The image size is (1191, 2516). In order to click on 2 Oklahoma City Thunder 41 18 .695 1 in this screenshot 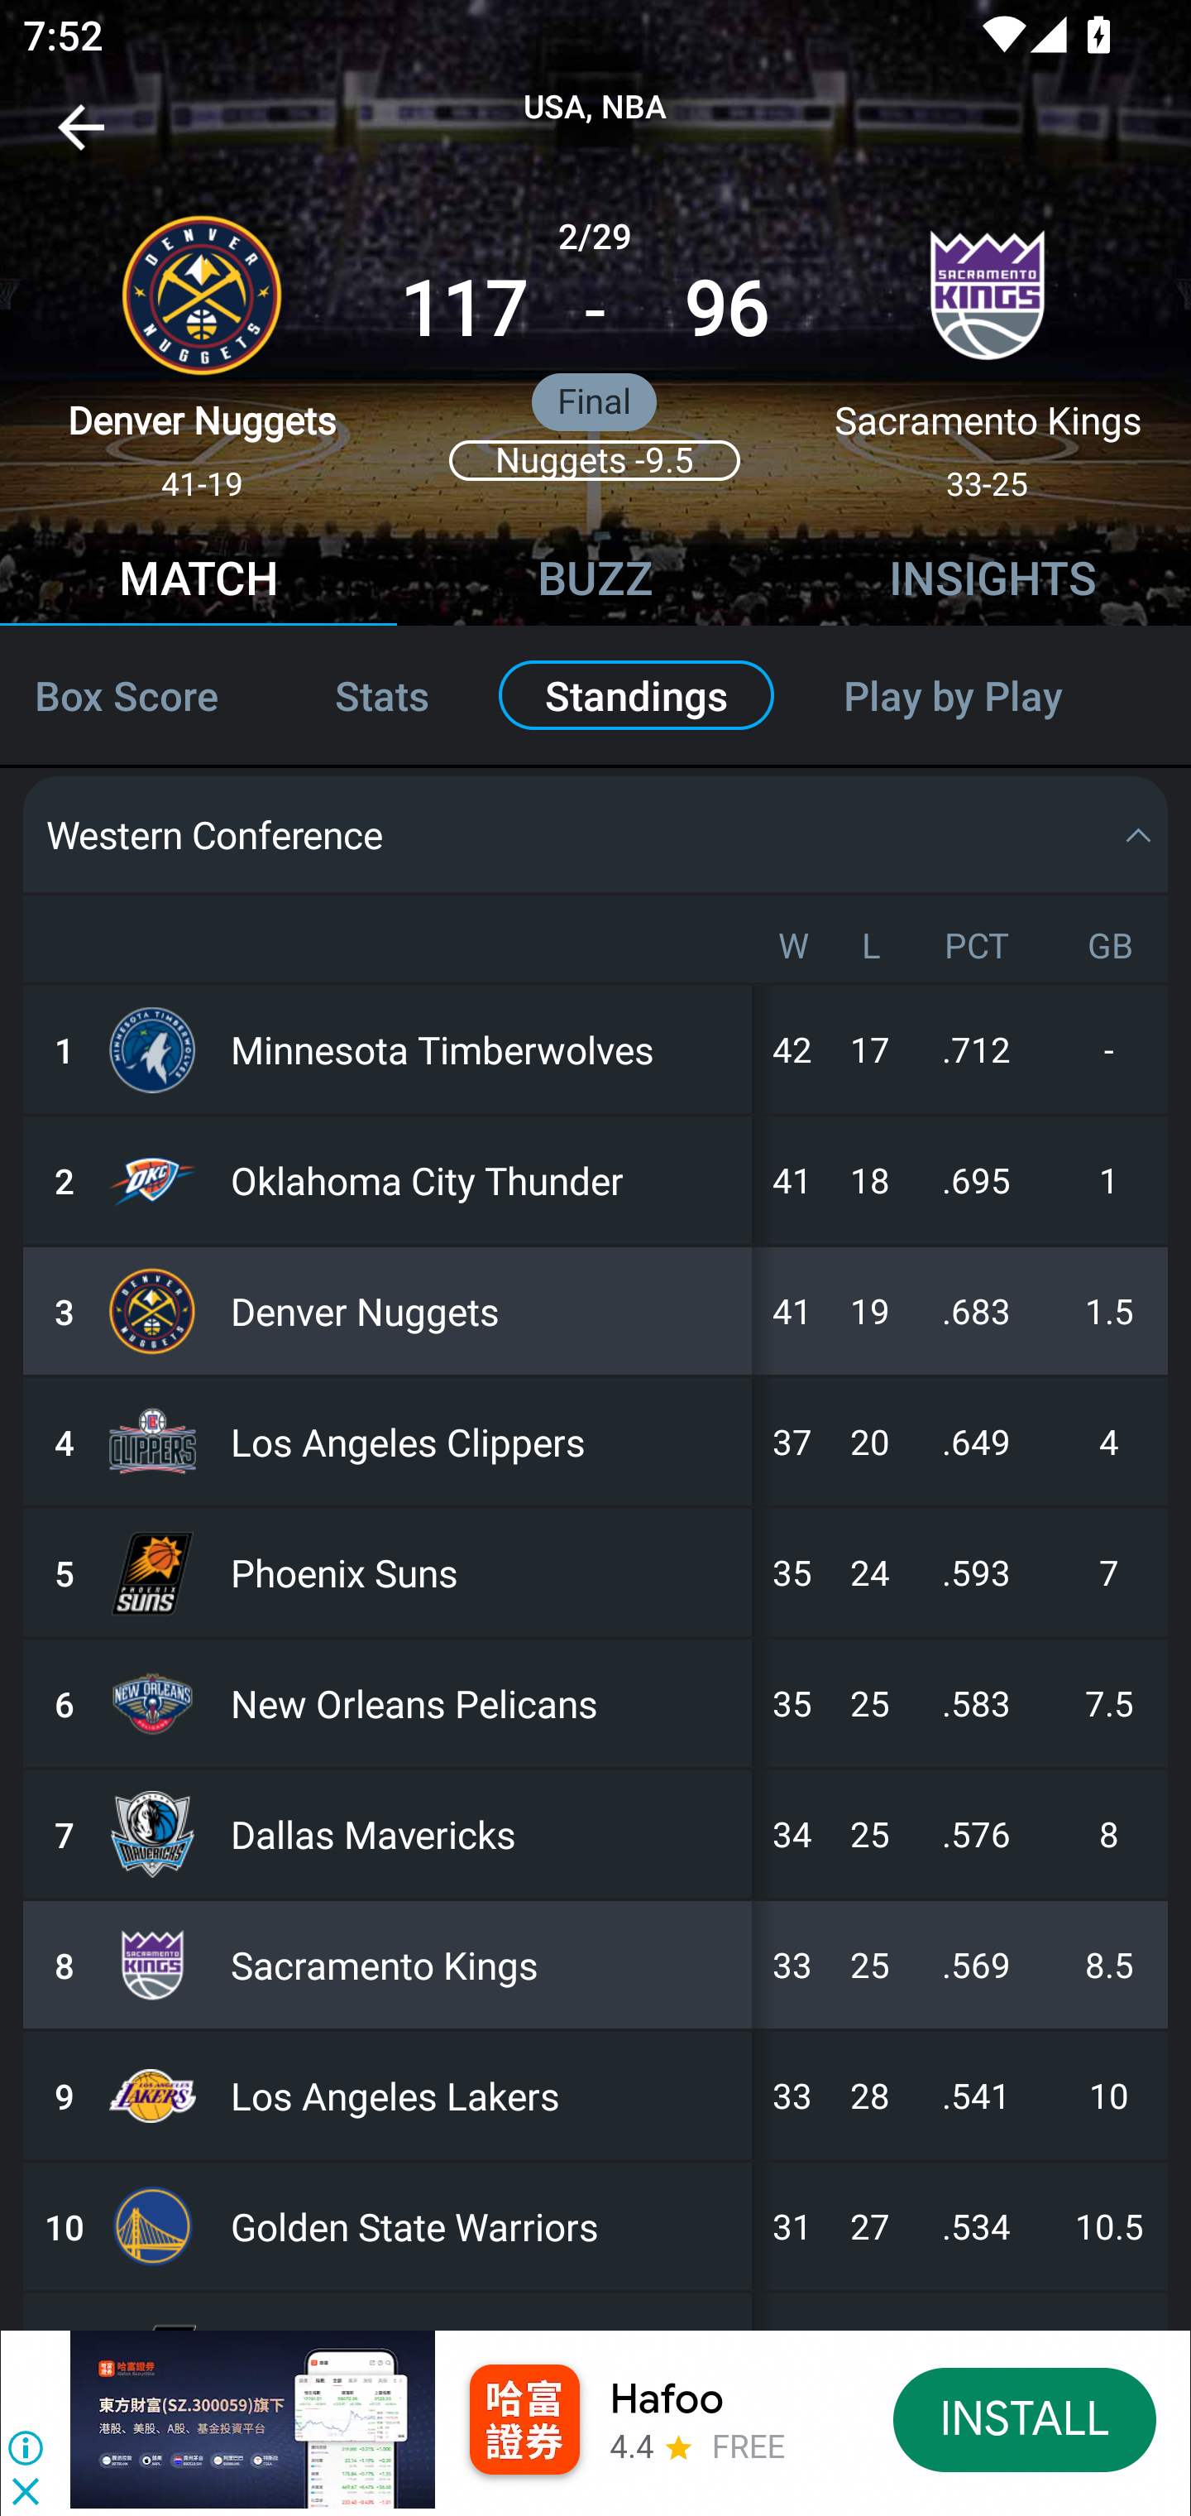, I will do `click(595, 1179)`.